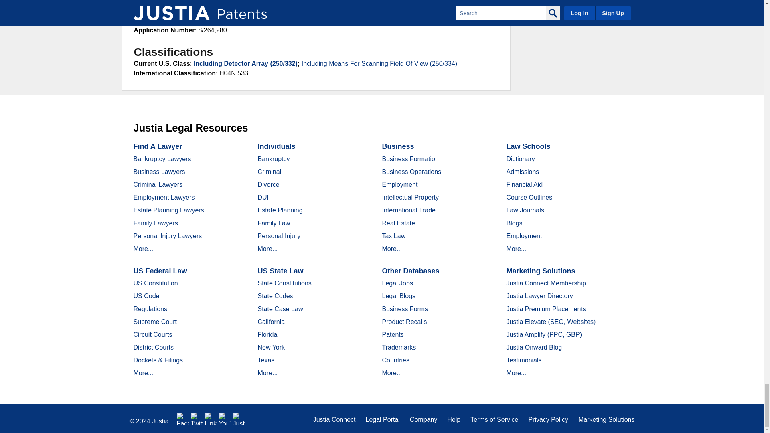  Describe the element at coordinates (225, 419) in the screenshot. I see `YouTube` at that location.